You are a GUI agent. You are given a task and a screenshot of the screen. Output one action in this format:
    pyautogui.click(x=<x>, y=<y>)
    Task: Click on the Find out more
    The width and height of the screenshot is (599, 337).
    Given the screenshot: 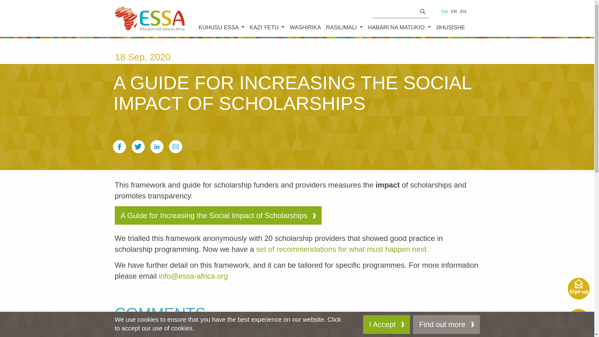 What is the action you would take?
    pyautogui.click(x=446, y=325)
    